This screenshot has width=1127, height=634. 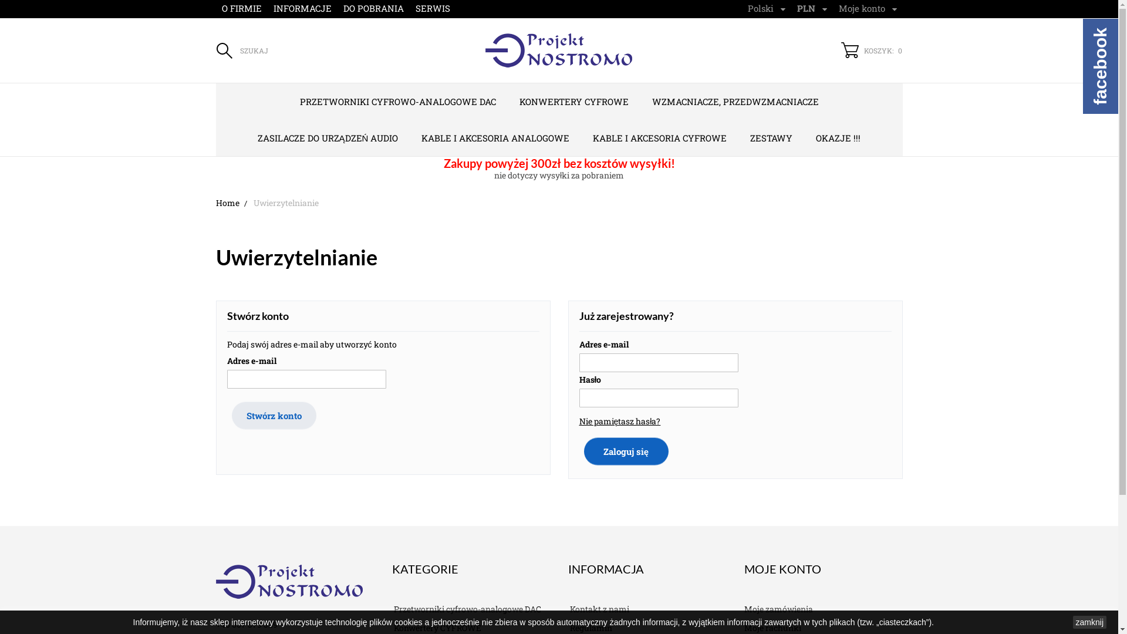 What do you see at coordinates (660, 138) in the screenshot?
I see `KABLE I AKCESORIA CYFROWE` at bounding box center [660, 138].